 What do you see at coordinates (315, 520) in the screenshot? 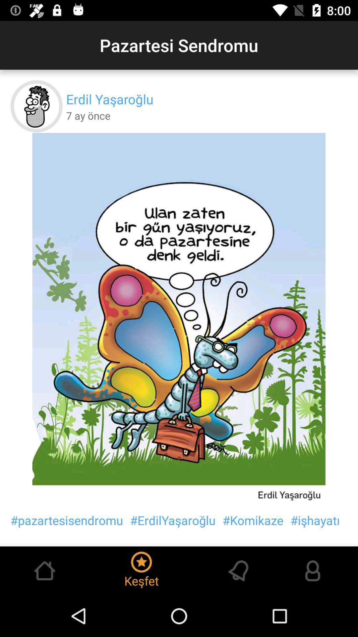
I see `choose the icon to the right of the #komikaze icon` at bounding box center [315, 520].